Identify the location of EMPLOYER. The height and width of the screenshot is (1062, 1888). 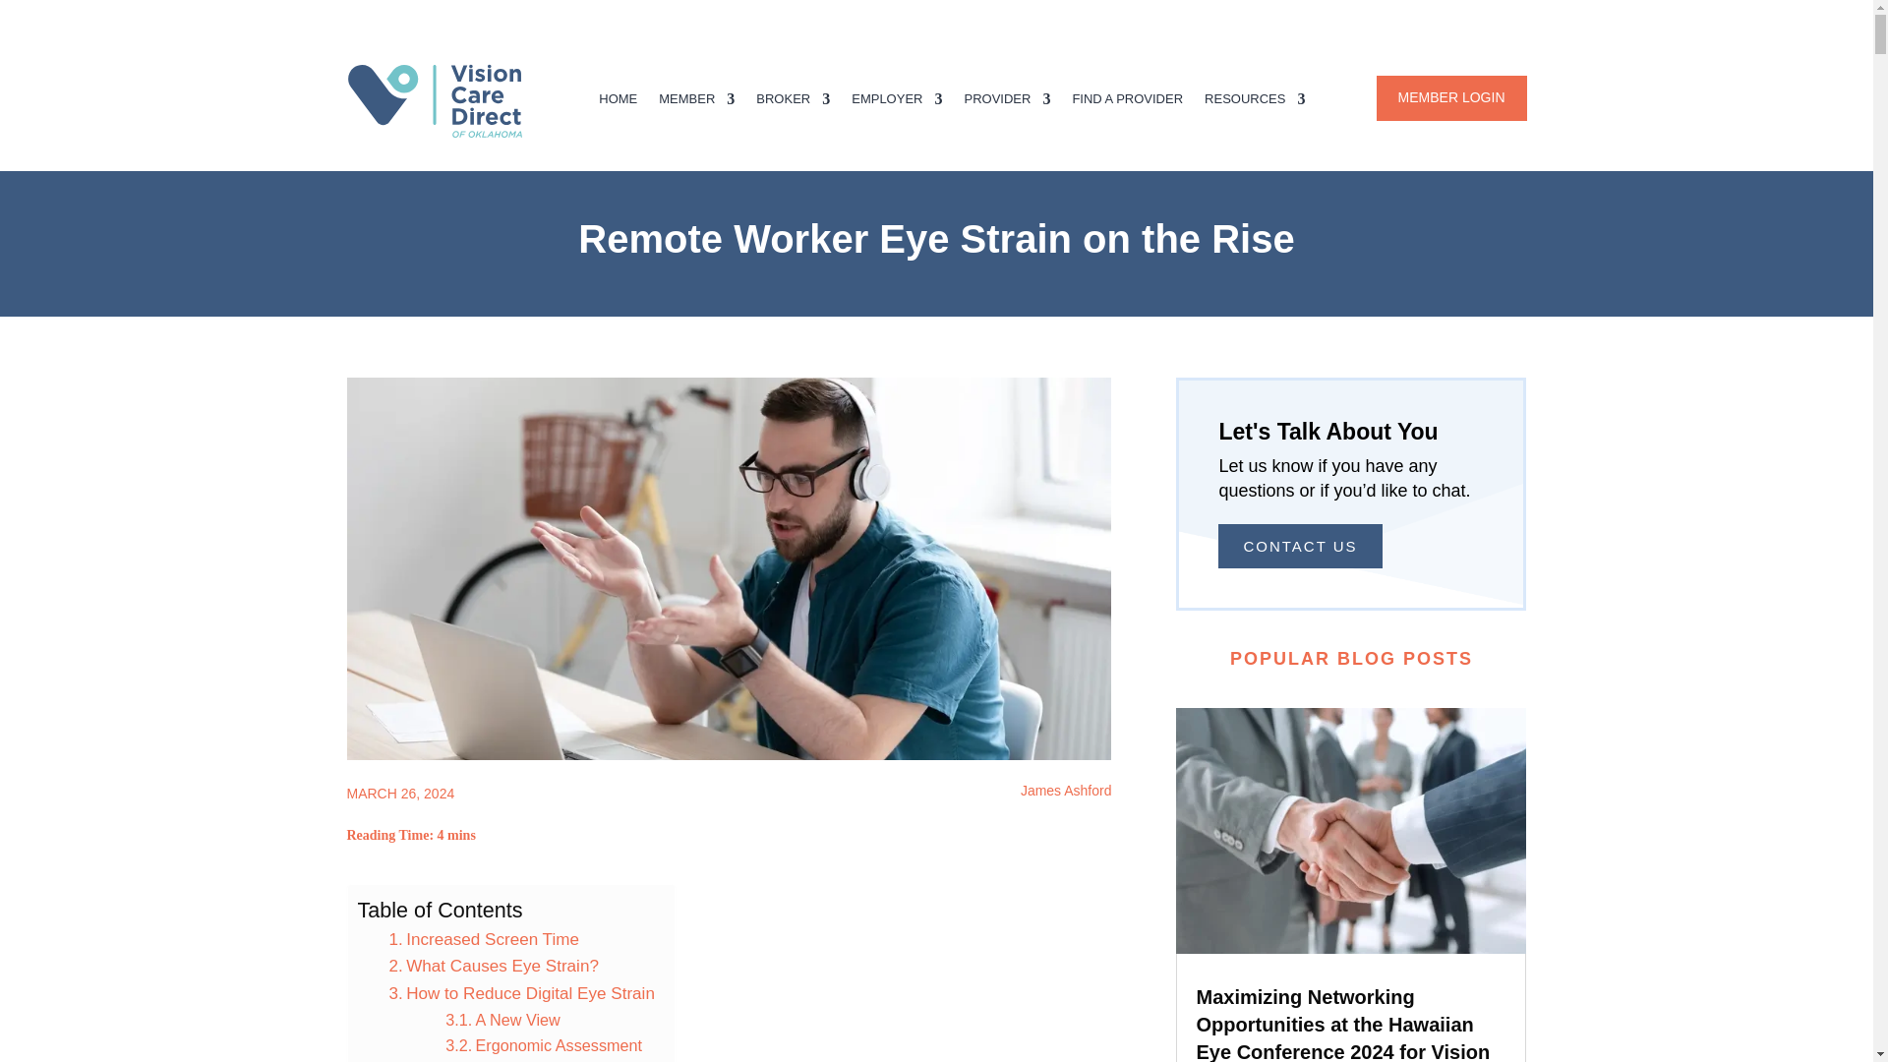
(897, 102).